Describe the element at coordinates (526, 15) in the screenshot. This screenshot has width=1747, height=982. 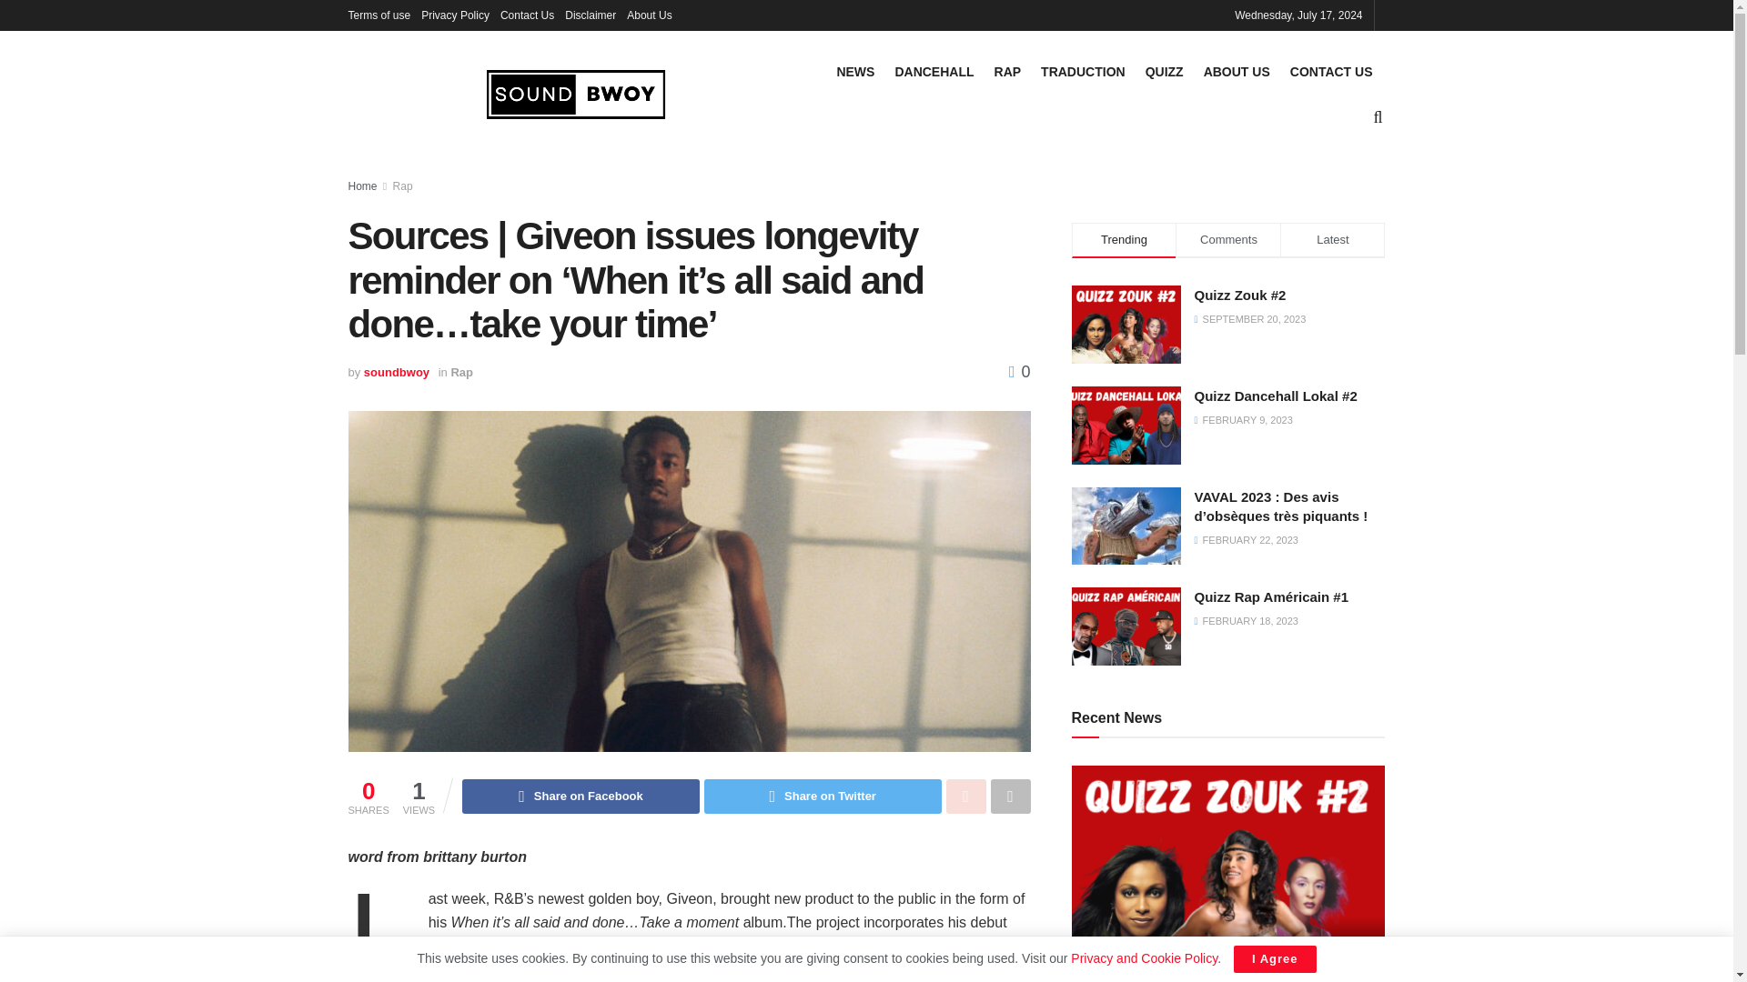
I see `Contact Us` at that location.